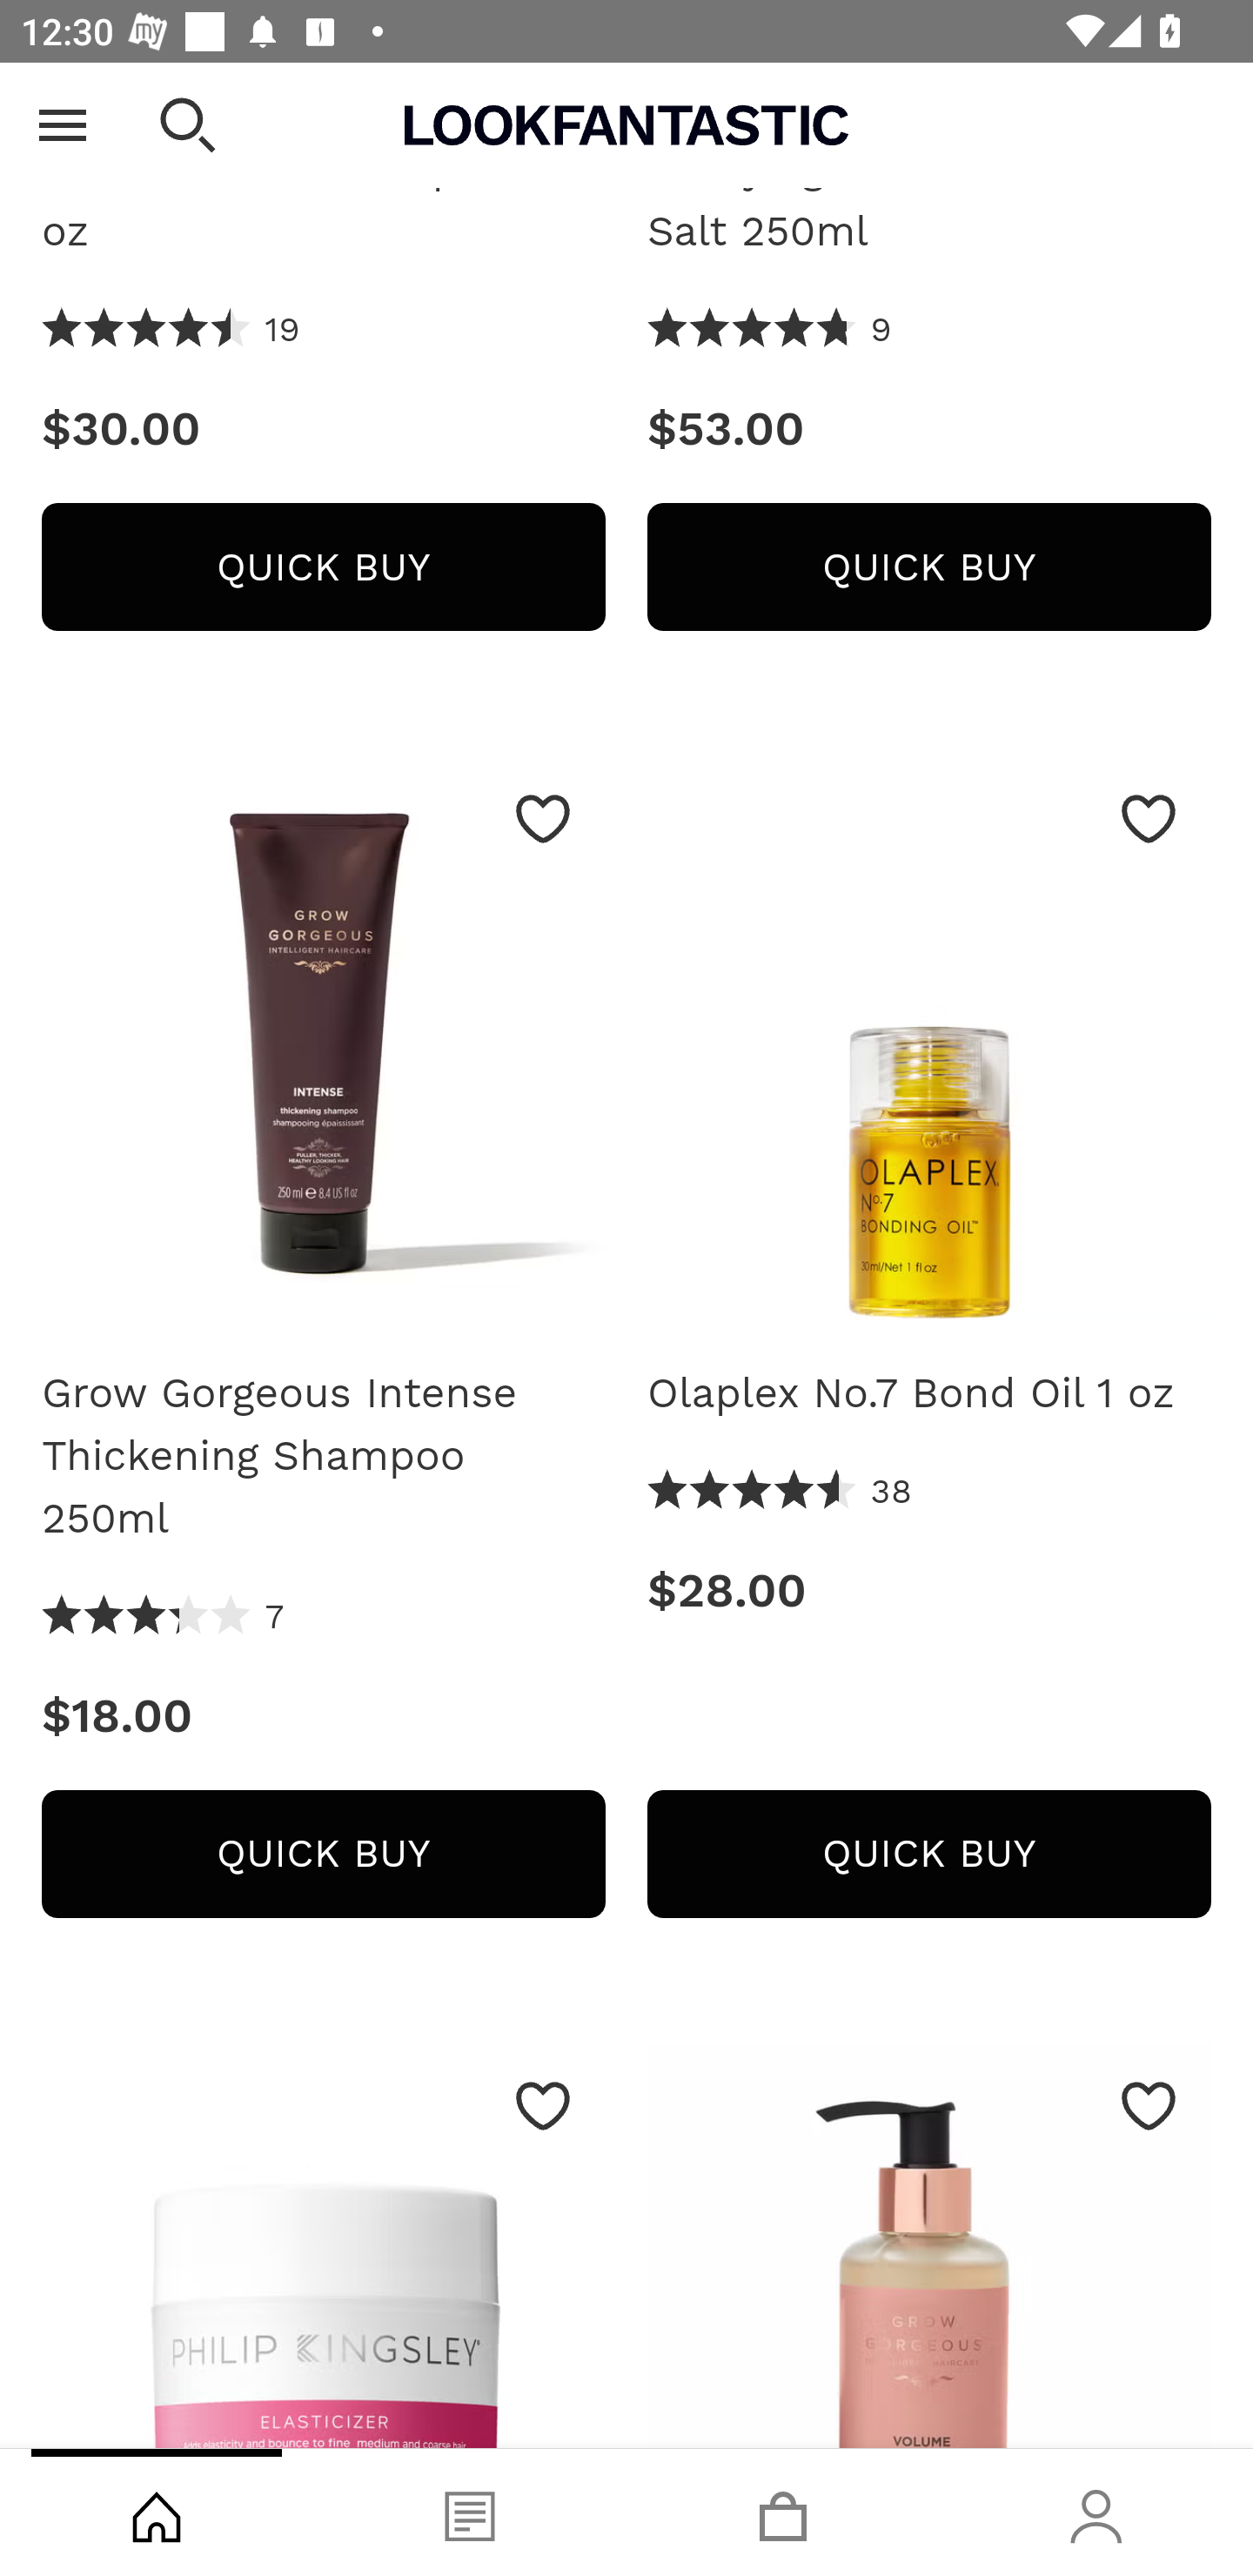 Image resolution: width=1253 pixels, height=2576 pixels. What do you see at coordinates (470, 2512) in the screenshot?
I see `Blog, tab, 2 of 4` at bounding box center [470, 2512].